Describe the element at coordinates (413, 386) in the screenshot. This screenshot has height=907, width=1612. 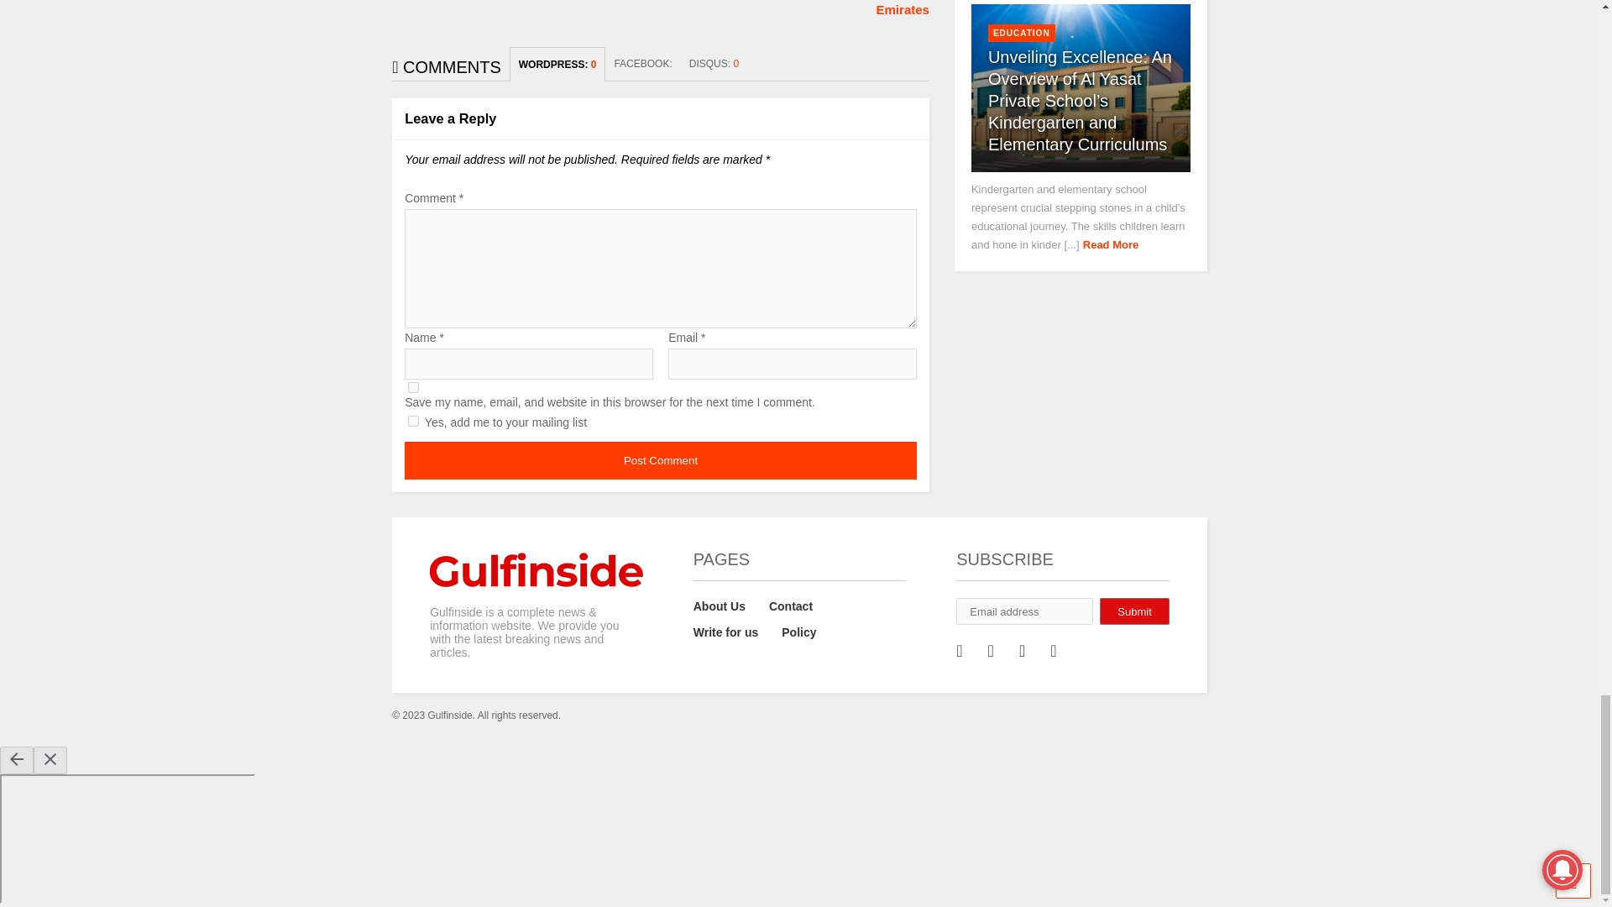
I see `yes` at that location.